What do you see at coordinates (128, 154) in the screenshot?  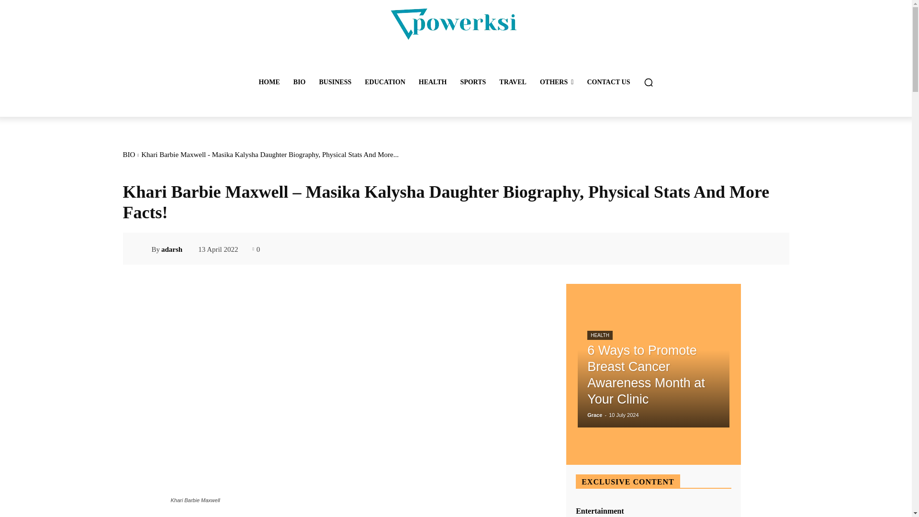 I see `BIO` at bounding box center [128, 154].